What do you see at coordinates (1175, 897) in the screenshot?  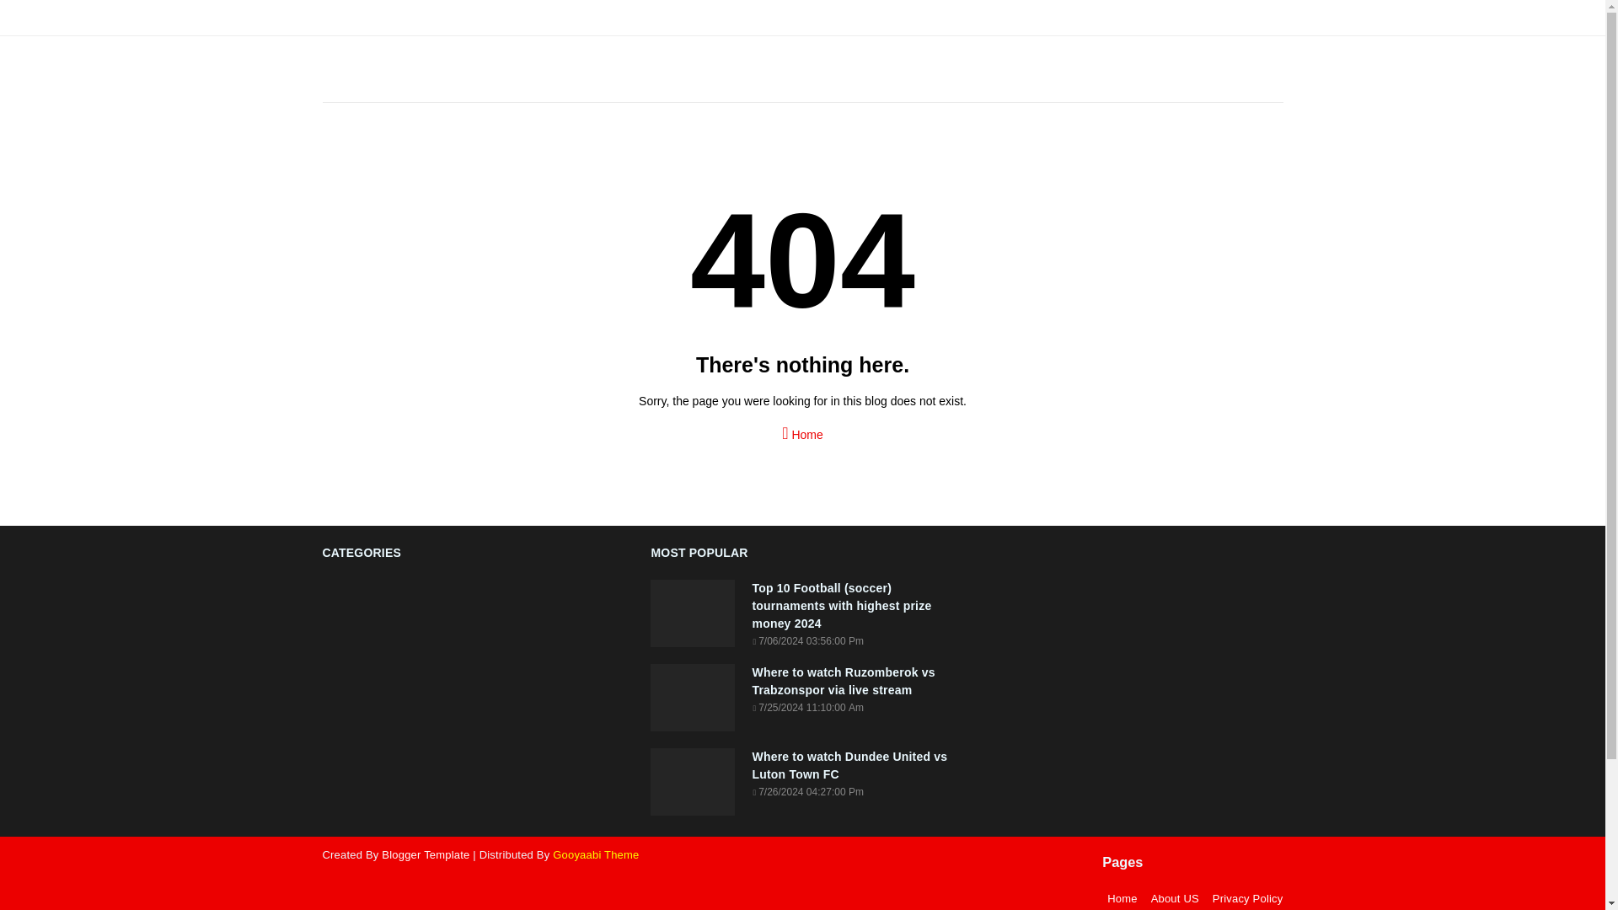 I see `About US` at bounding box center [1175, 897].